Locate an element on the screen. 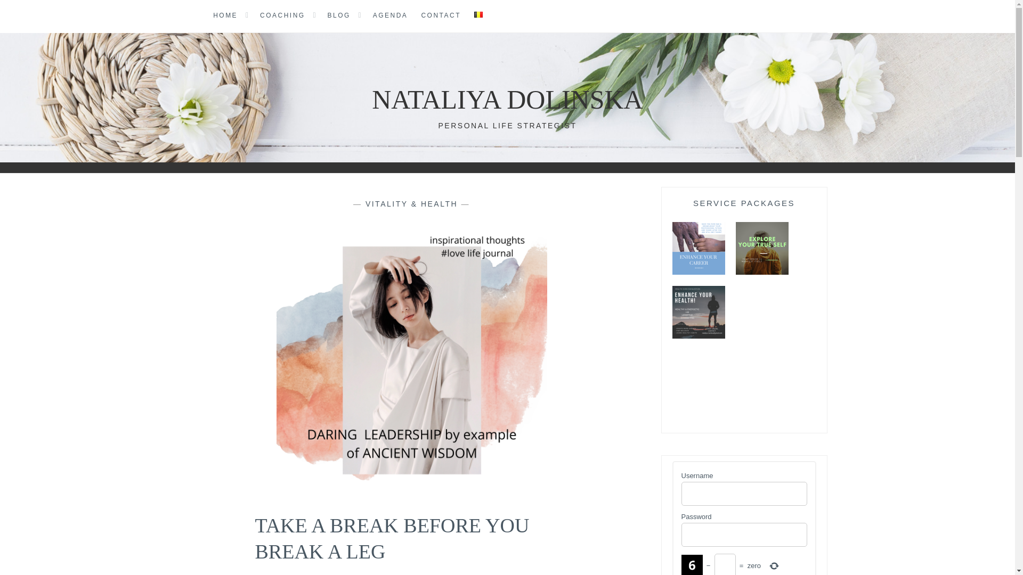 The height and width of the screenshot is (575, 1023). Please enter username is located at coordinates (744, 494).